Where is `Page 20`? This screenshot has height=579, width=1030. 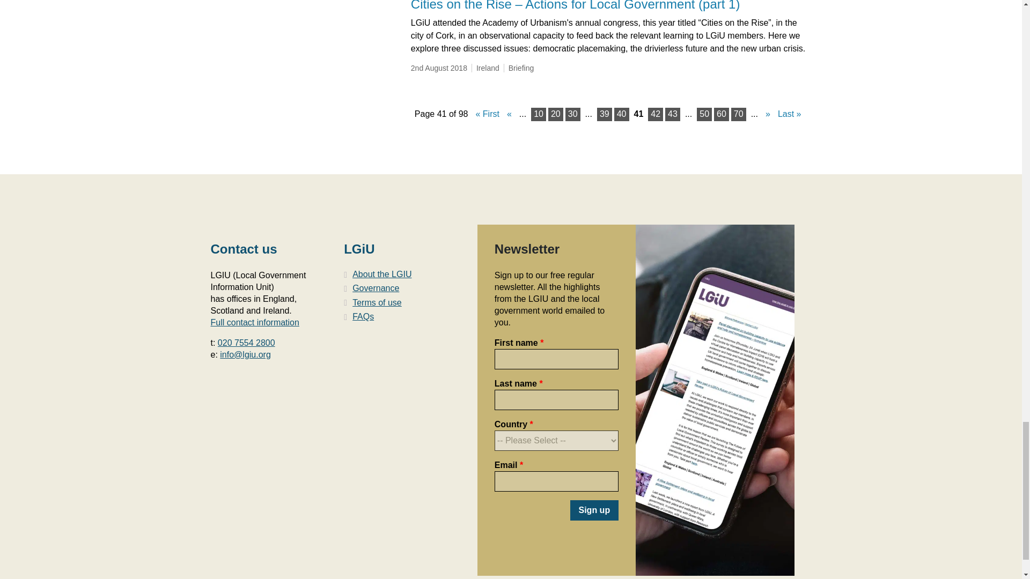
Page 20 is located at coordinates (556, 114).